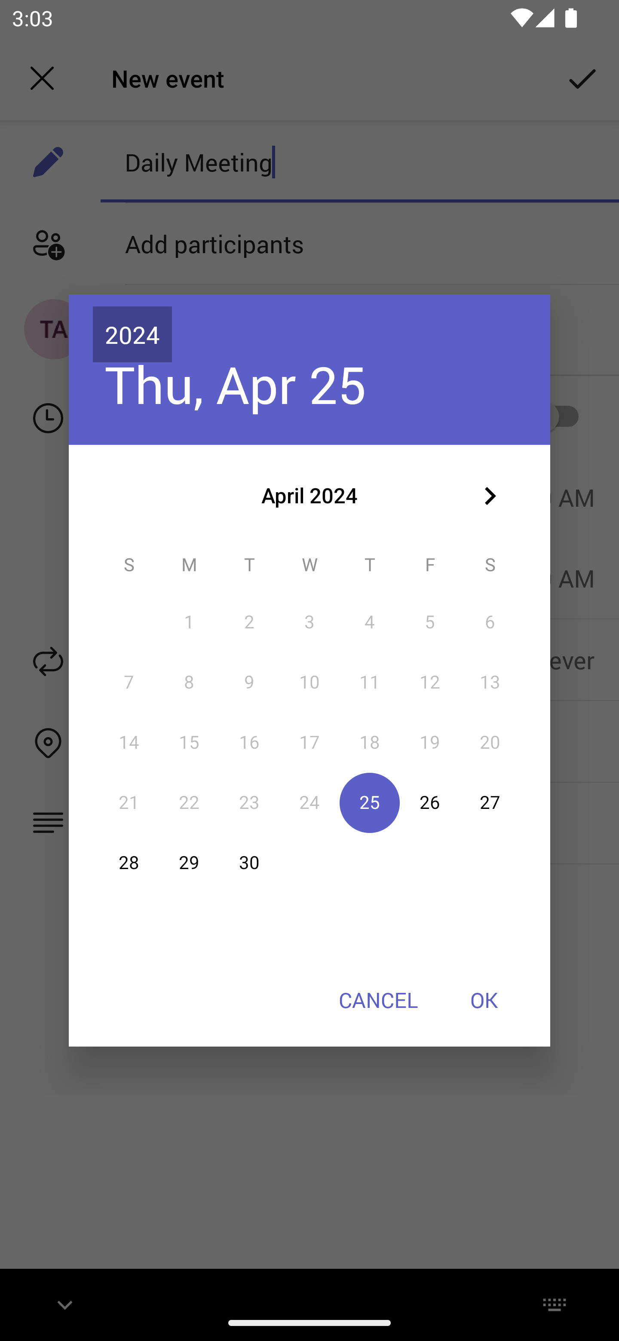 The image size is (619, 1341). I want to click on 24 24 April 2024, so click(309, 802).